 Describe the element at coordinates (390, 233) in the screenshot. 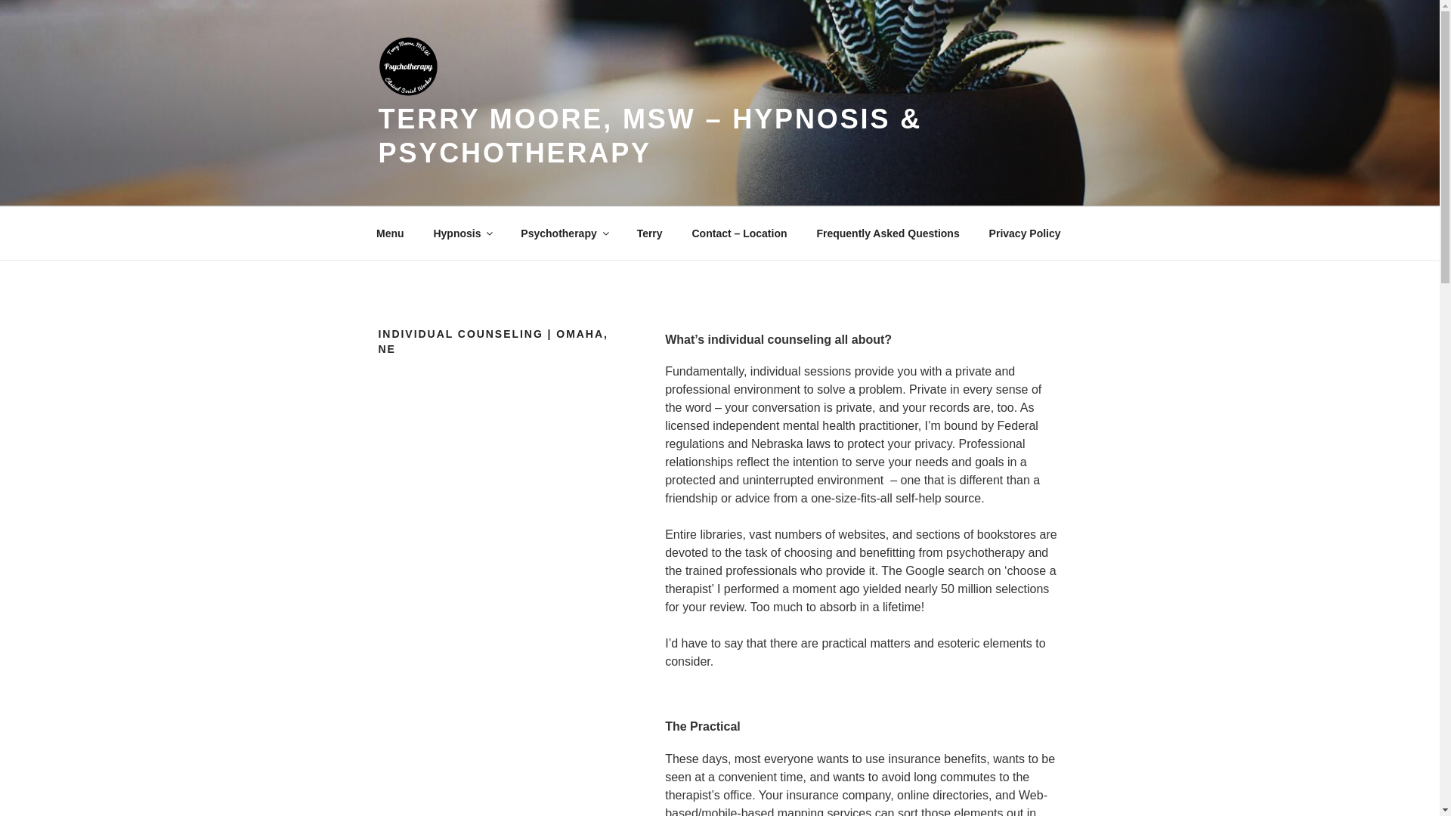

I see `Menu` at that location.